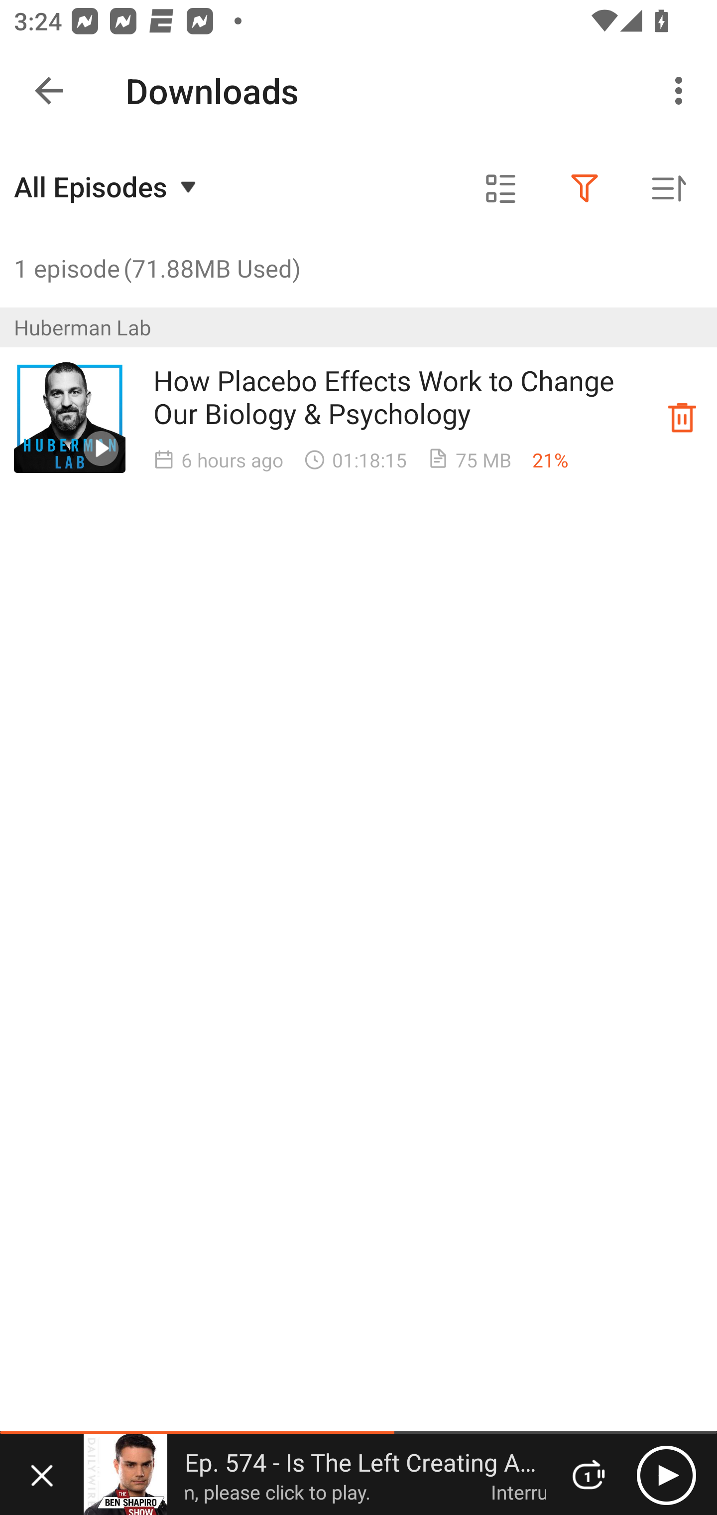 Image resolution: width=717 pixels, height=1515 pixels. What do you see at coordinates (358, 86) in the screenshot?
I see `5.0 Downloading 4 episodes VIEW` at bounding box center [358, 86].